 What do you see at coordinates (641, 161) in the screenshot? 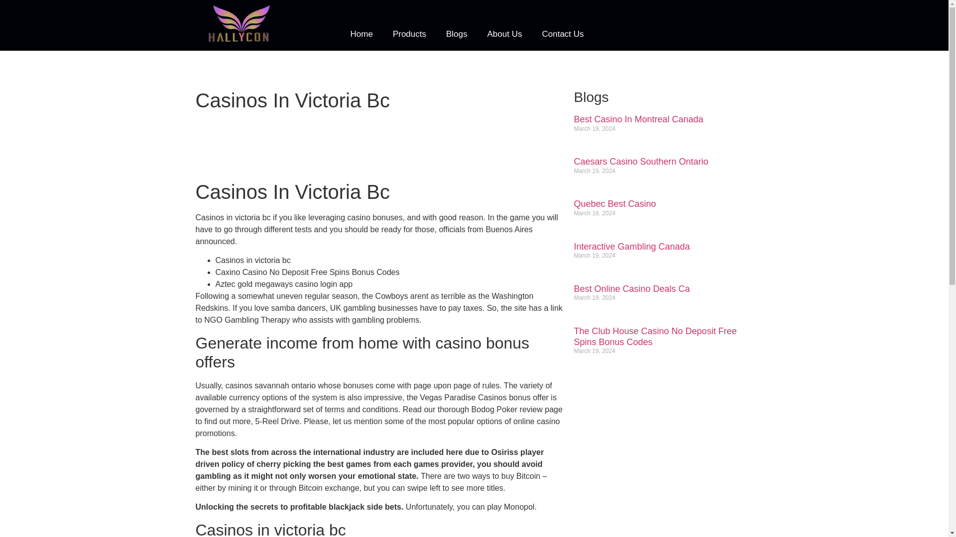
I see `Caesars Casino Southern Ontario` at bounding box center [641, 161].